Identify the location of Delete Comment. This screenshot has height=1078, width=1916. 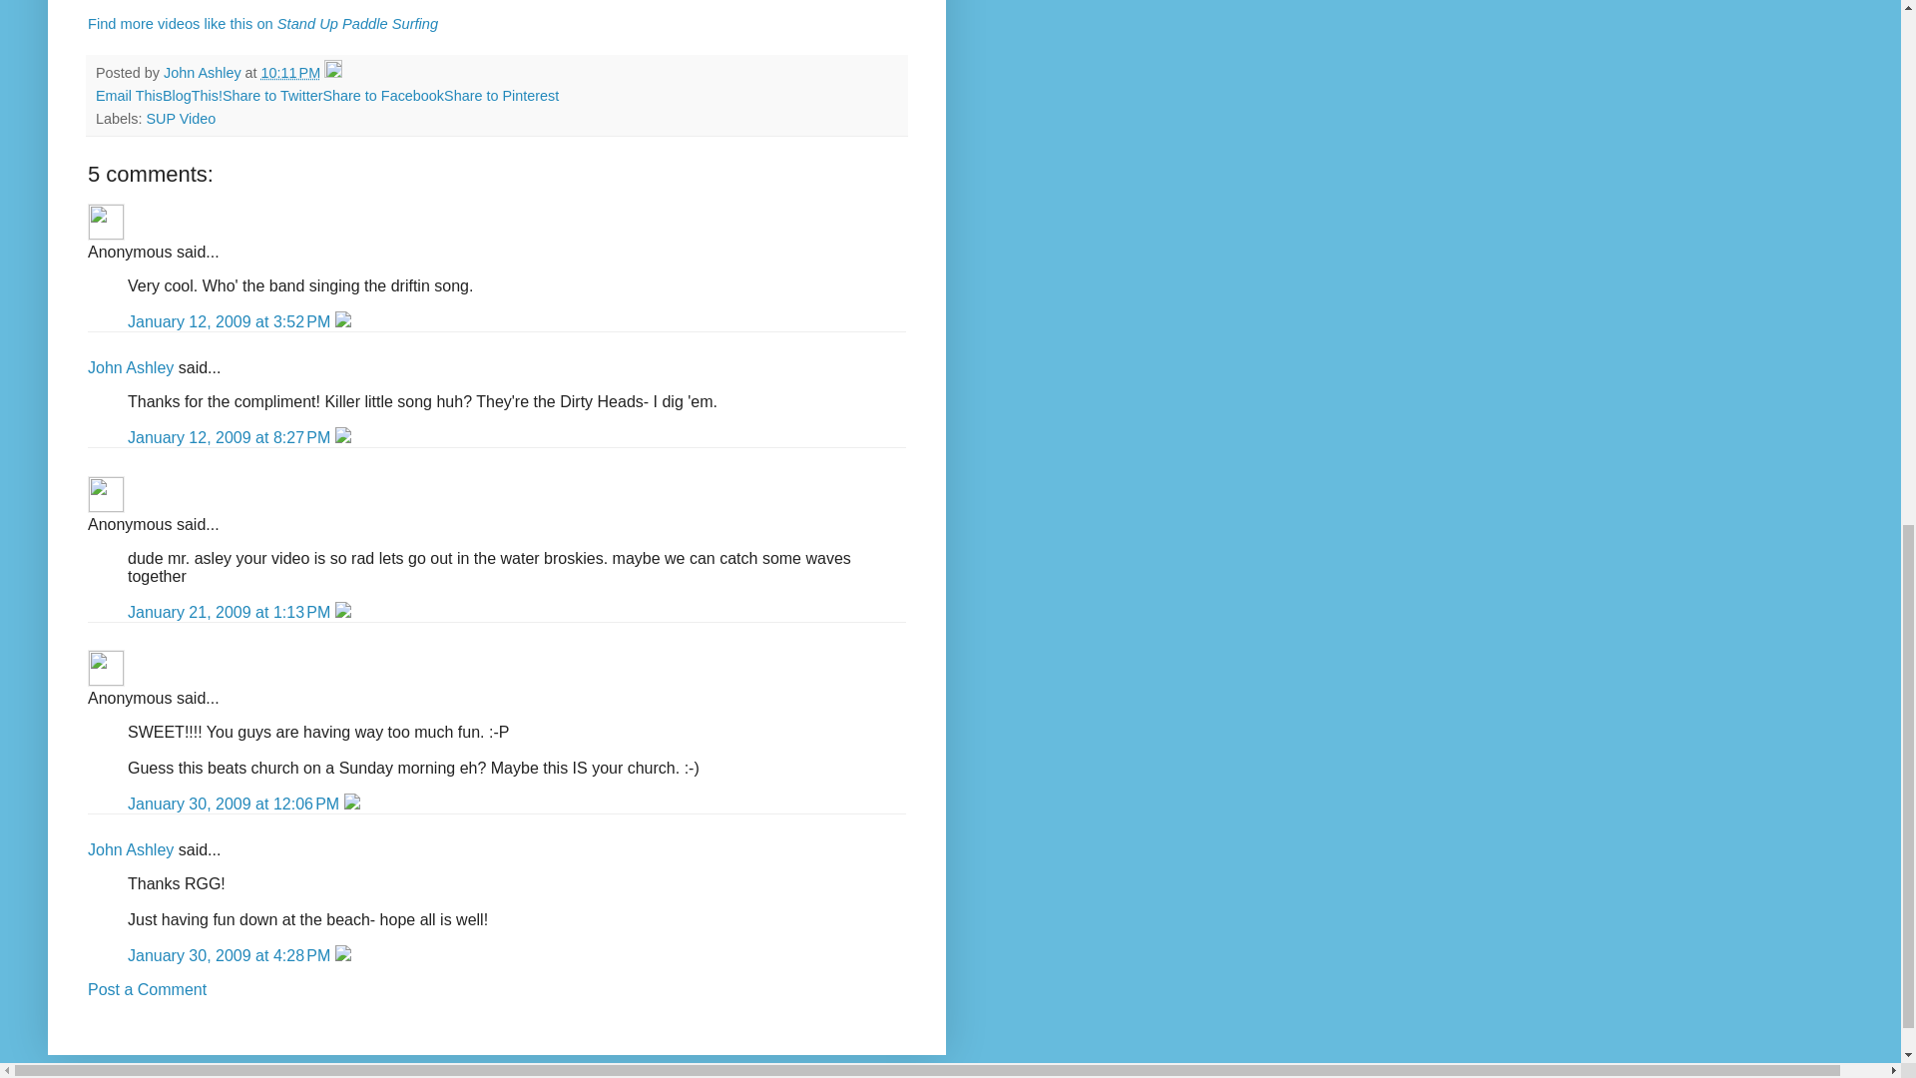
(343, 321).